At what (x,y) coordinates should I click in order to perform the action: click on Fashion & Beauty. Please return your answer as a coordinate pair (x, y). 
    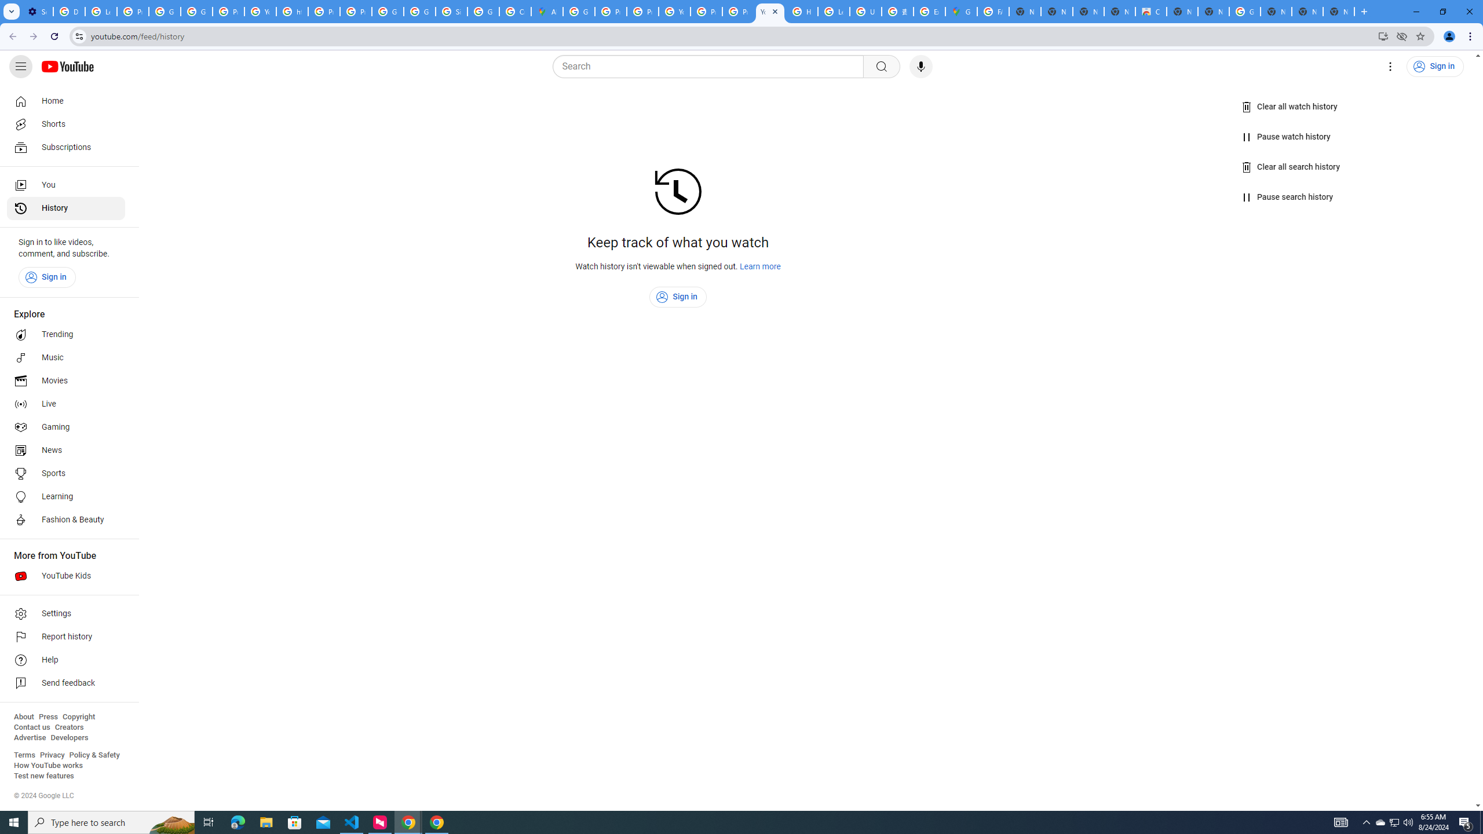
    Looking at the image, I should click on (66, 520).